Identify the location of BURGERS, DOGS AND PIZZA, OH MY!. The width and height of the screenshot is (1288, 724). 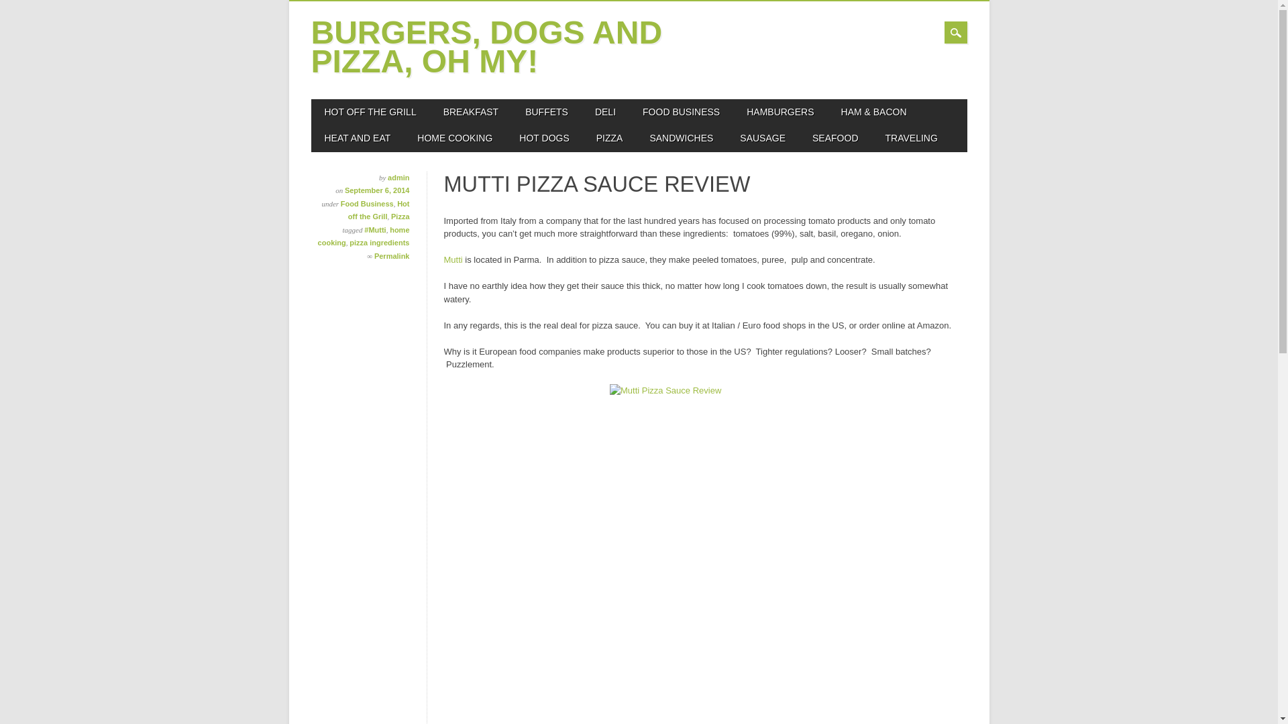
(487, 46).